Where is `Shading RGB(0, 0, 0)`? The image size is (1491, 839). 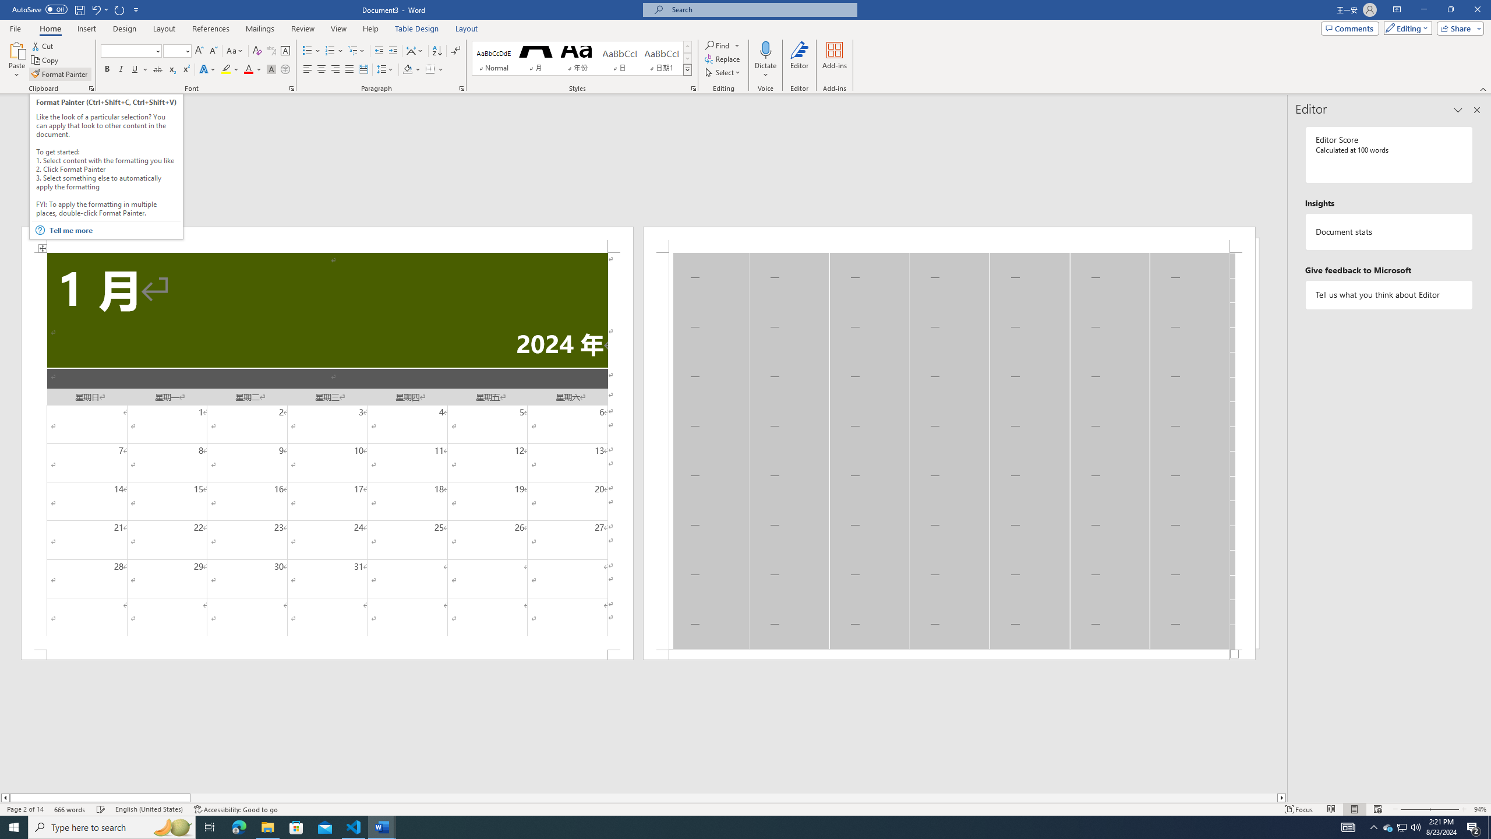
Shading RGB(0, 0, 0) is located at coordinates (408, 70).